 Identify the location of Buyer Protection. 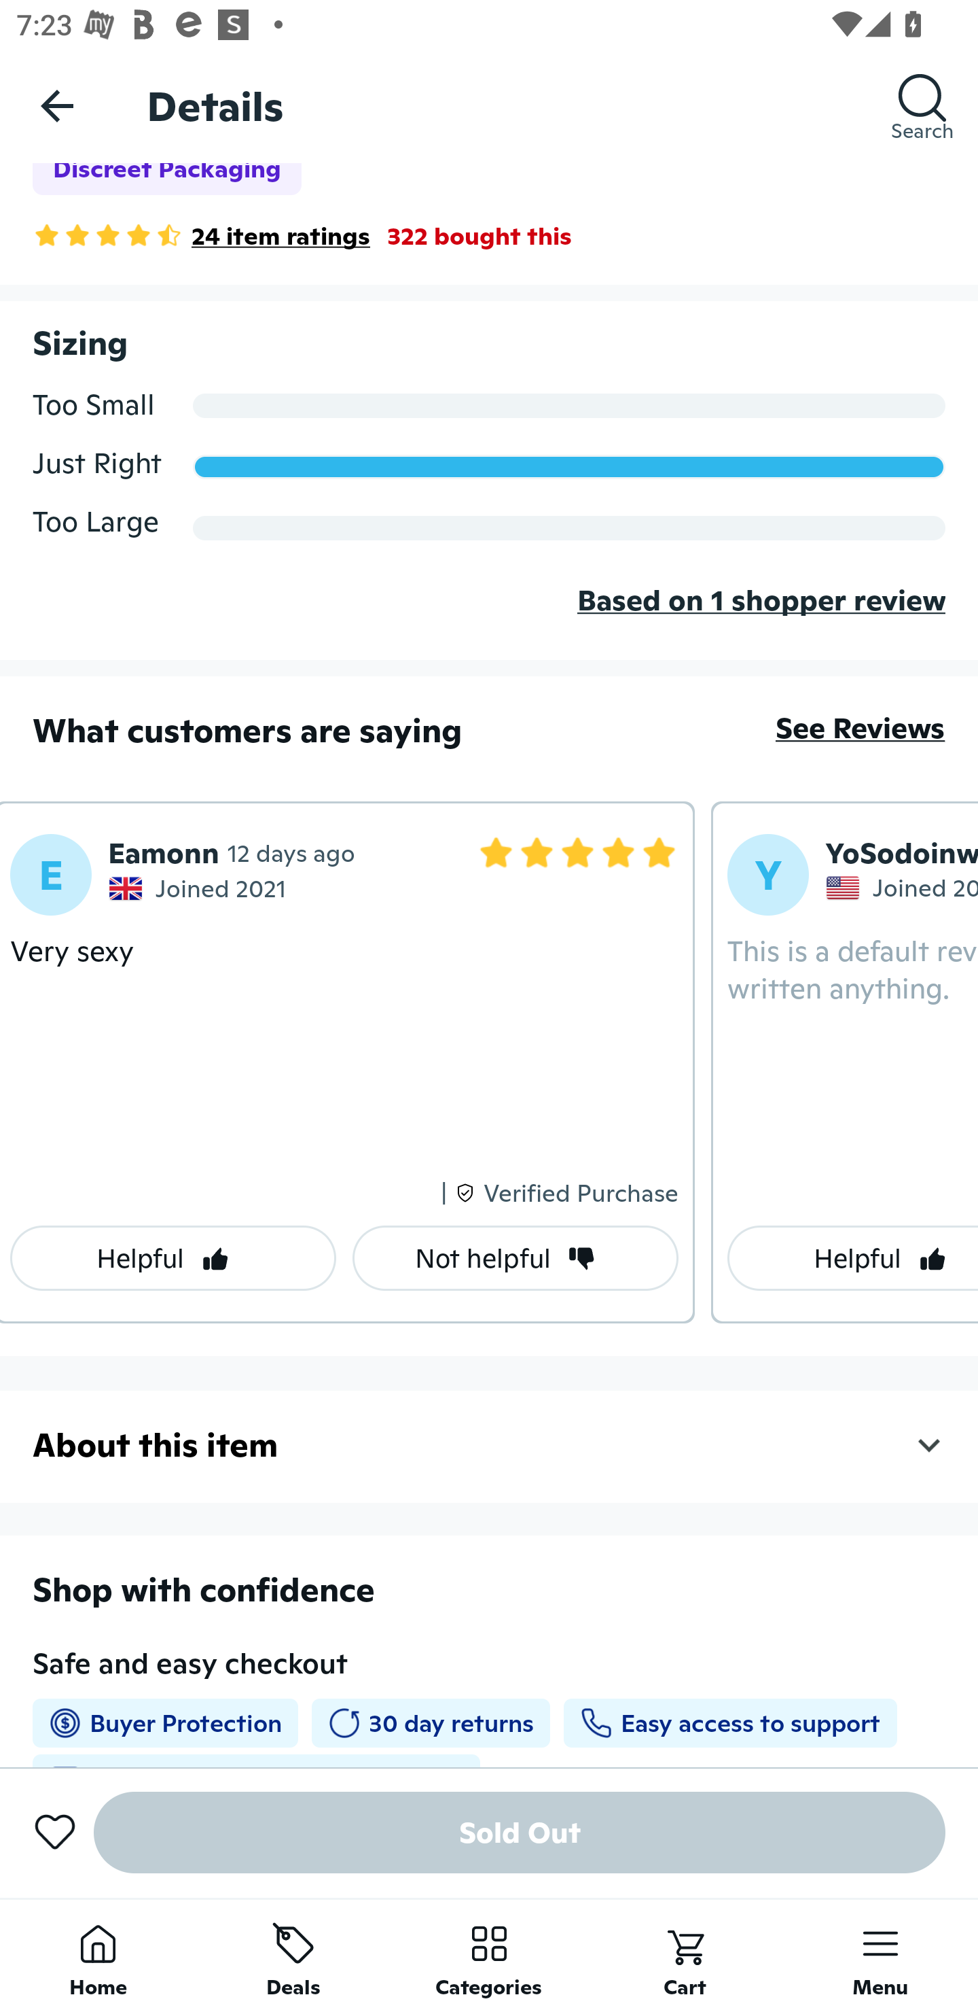
(165, 1723).